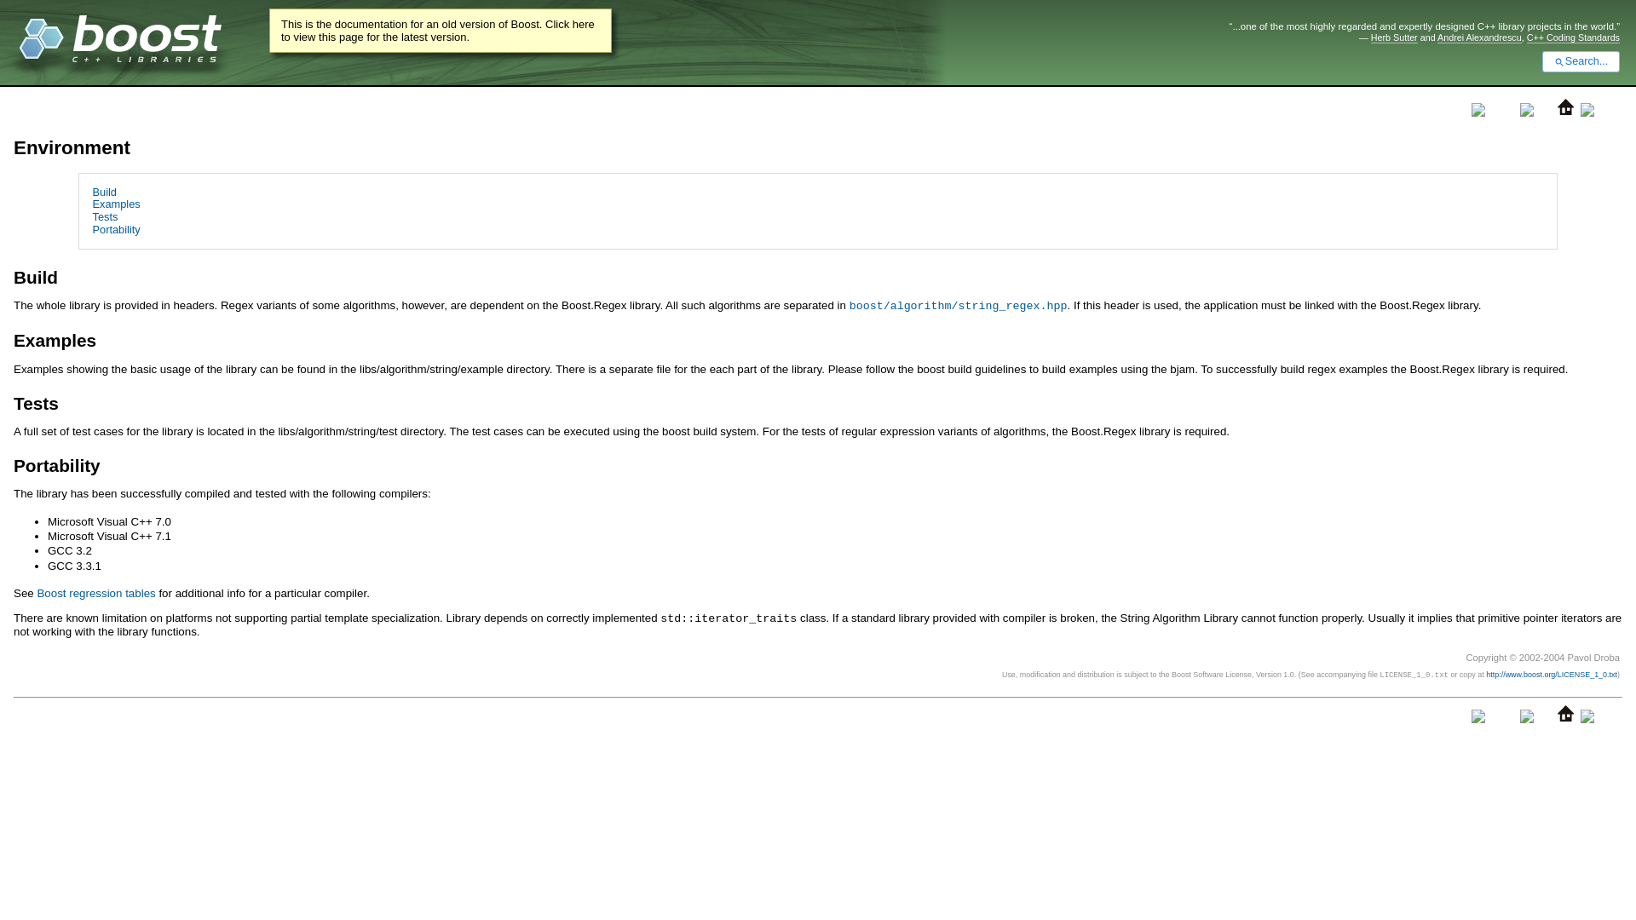 The height and width of the screenshot is (920, 1636). What do you see at coordinates (106, 216) in the screenshot?
I see `Tests` at bounding box center [106, 216].